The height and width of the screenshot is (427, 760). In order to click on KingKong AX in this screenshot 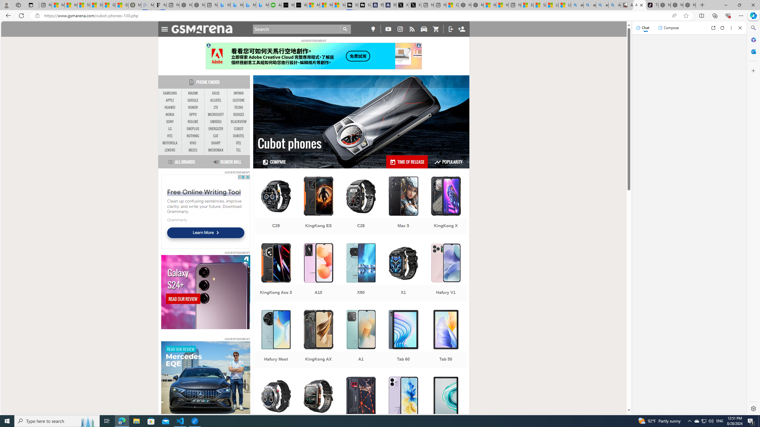, I will do `click(318, 340)`.